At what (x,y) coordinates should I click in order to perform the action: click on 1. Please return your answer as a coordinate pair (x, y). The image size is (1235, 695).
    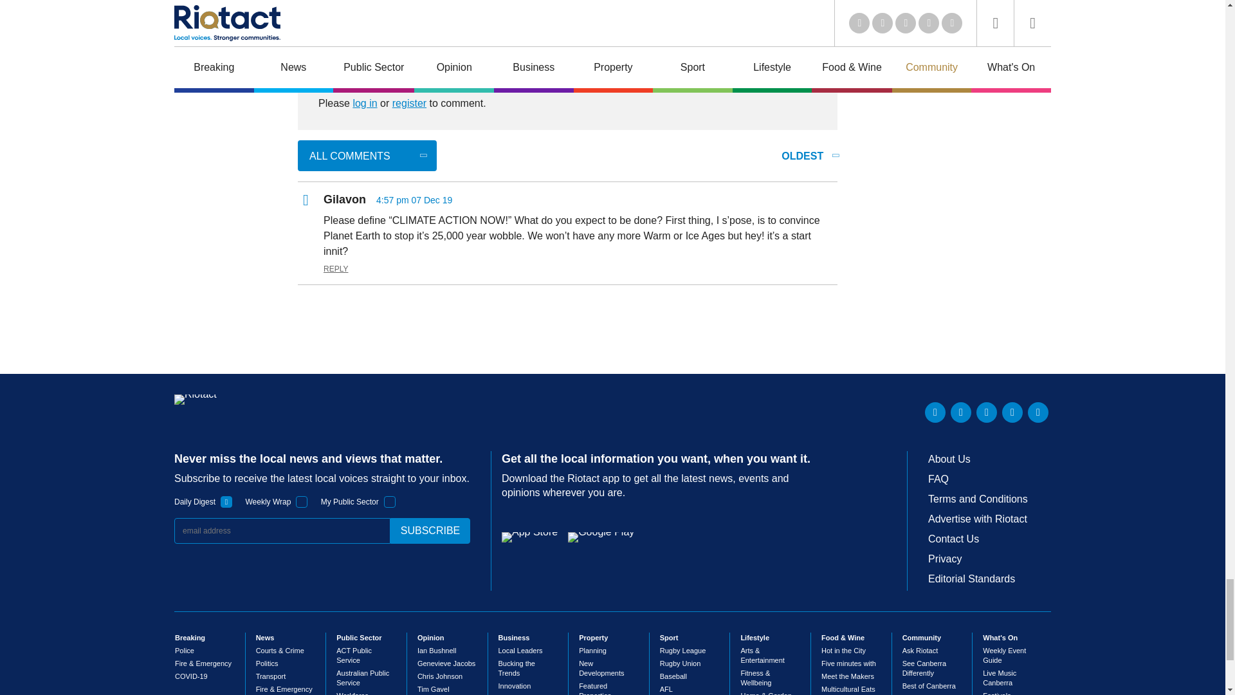
    Looking at the image, I should click on (302, 502).